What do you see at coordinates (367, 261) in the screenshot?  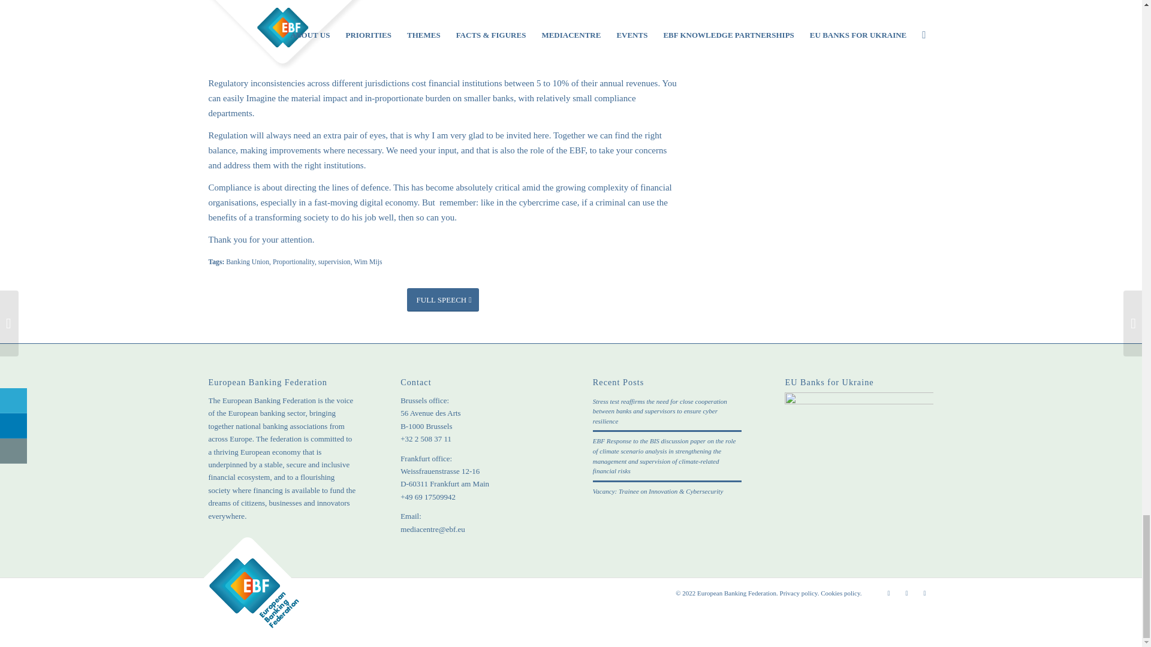 I see `Wim Mijs` at bounding box center [367, 261].